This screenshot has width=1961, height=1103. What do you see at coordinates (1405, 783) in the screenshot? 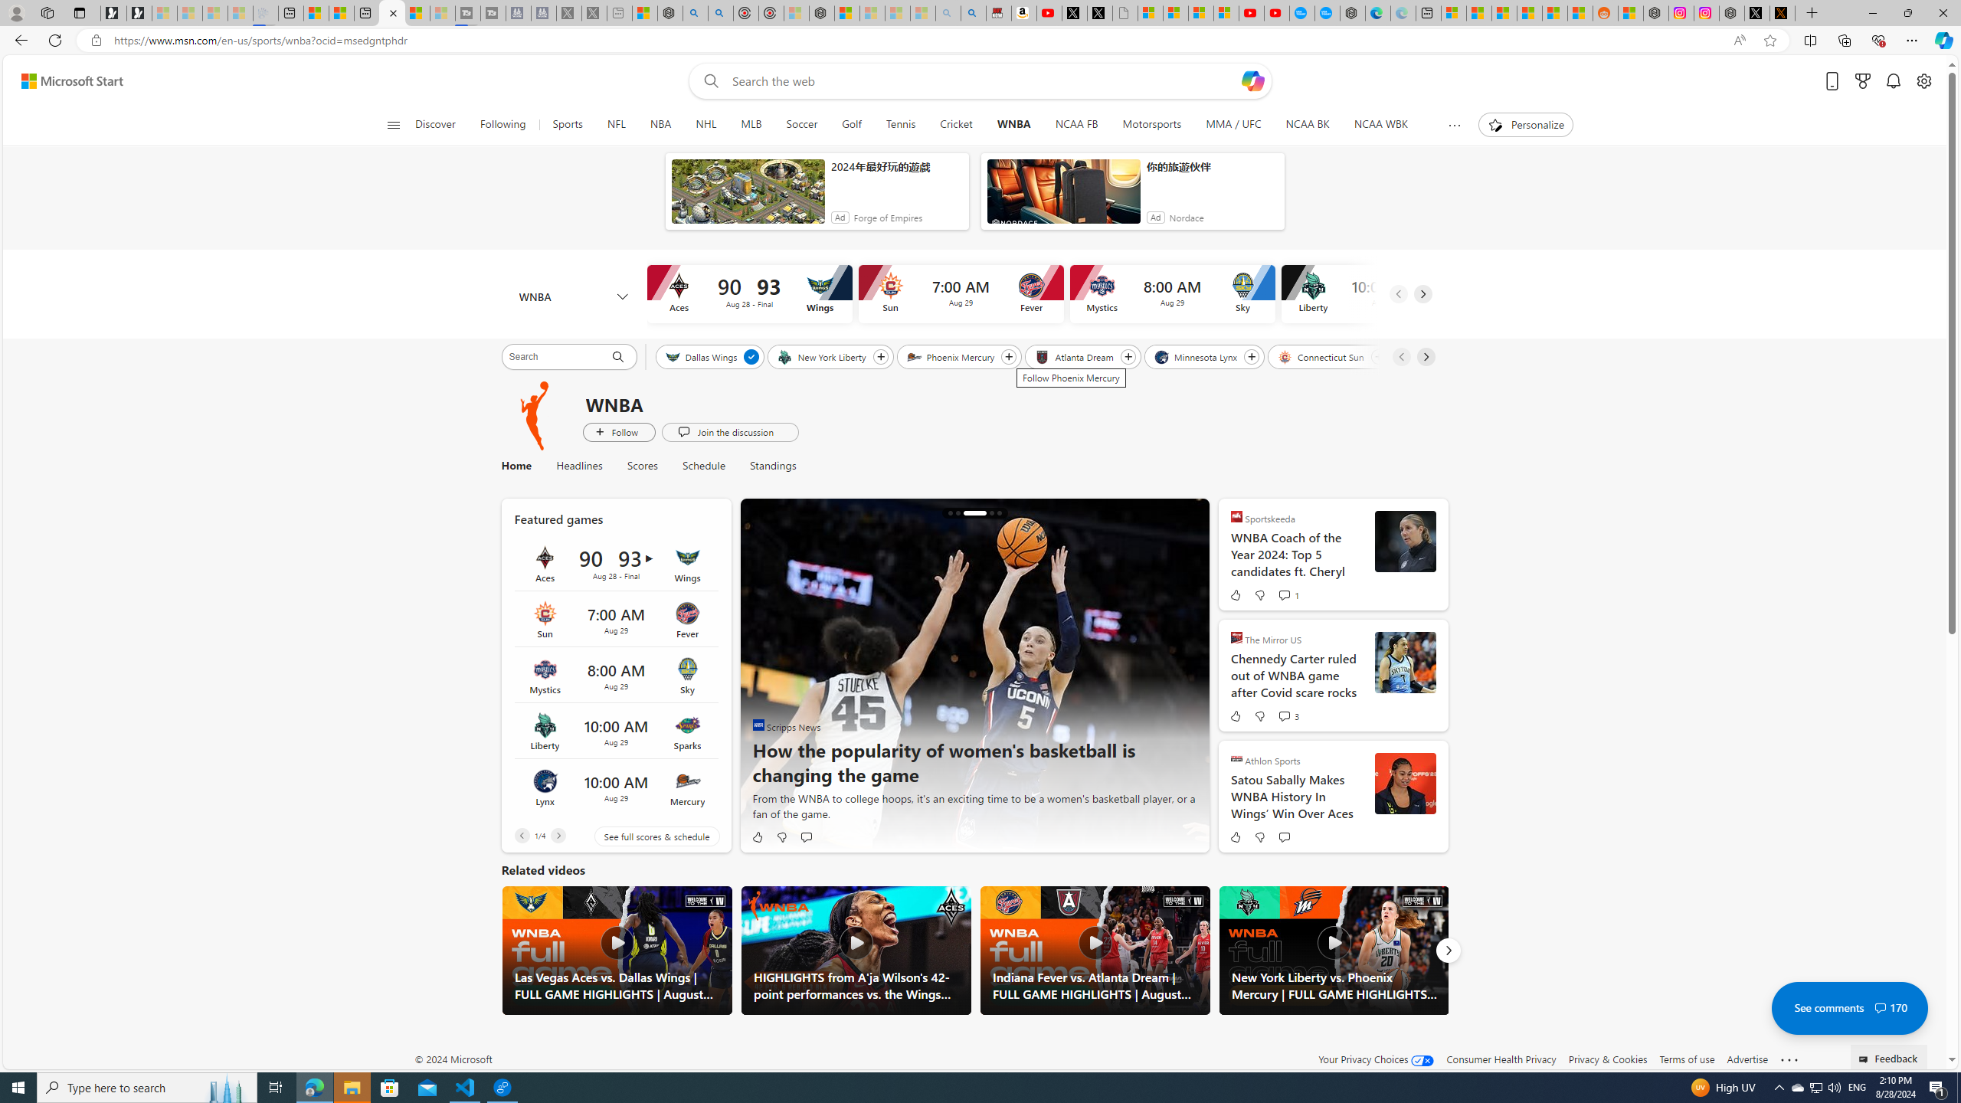
I see `usatsi_21497924` at bounding box center [1405, 783].